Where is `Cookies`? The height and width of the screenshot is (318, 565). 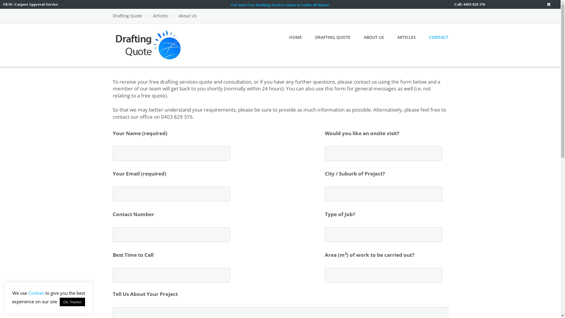 Cookies is located at coordinates (36, 293).